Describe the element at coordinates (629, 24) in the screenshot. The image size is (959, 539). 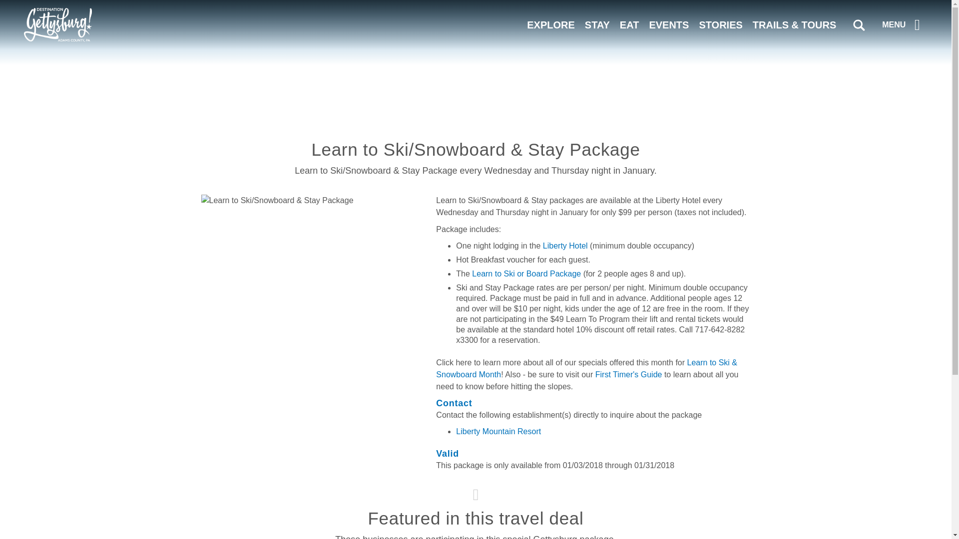
I see `EAT` at that location.